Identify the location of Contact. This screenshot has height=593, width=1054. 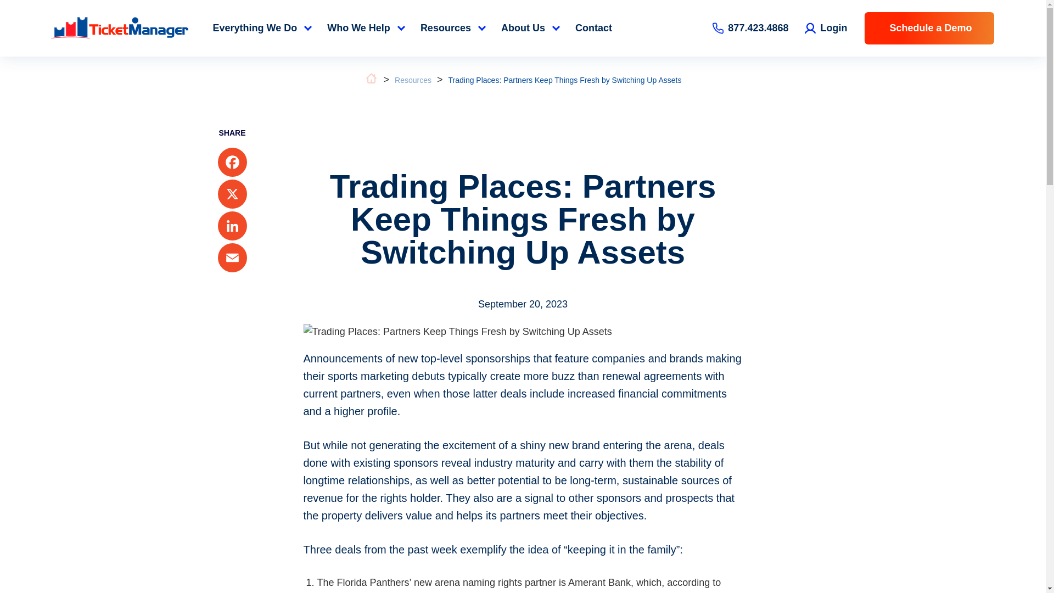
(593, 28).